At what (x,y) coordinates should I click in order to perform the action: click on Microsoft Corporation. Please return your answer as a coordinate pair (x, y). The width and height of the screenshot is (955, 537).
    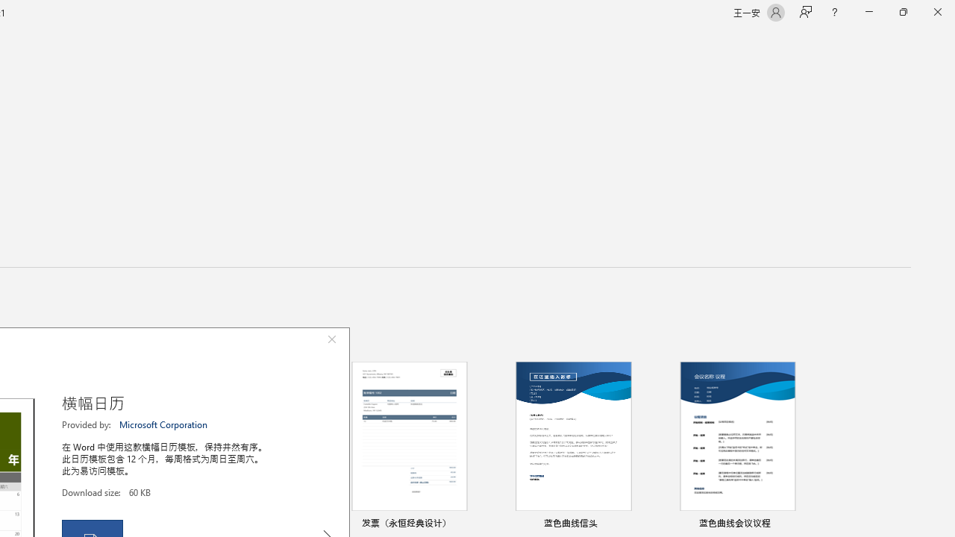
    Looking at the image, I should click on (164, 424).